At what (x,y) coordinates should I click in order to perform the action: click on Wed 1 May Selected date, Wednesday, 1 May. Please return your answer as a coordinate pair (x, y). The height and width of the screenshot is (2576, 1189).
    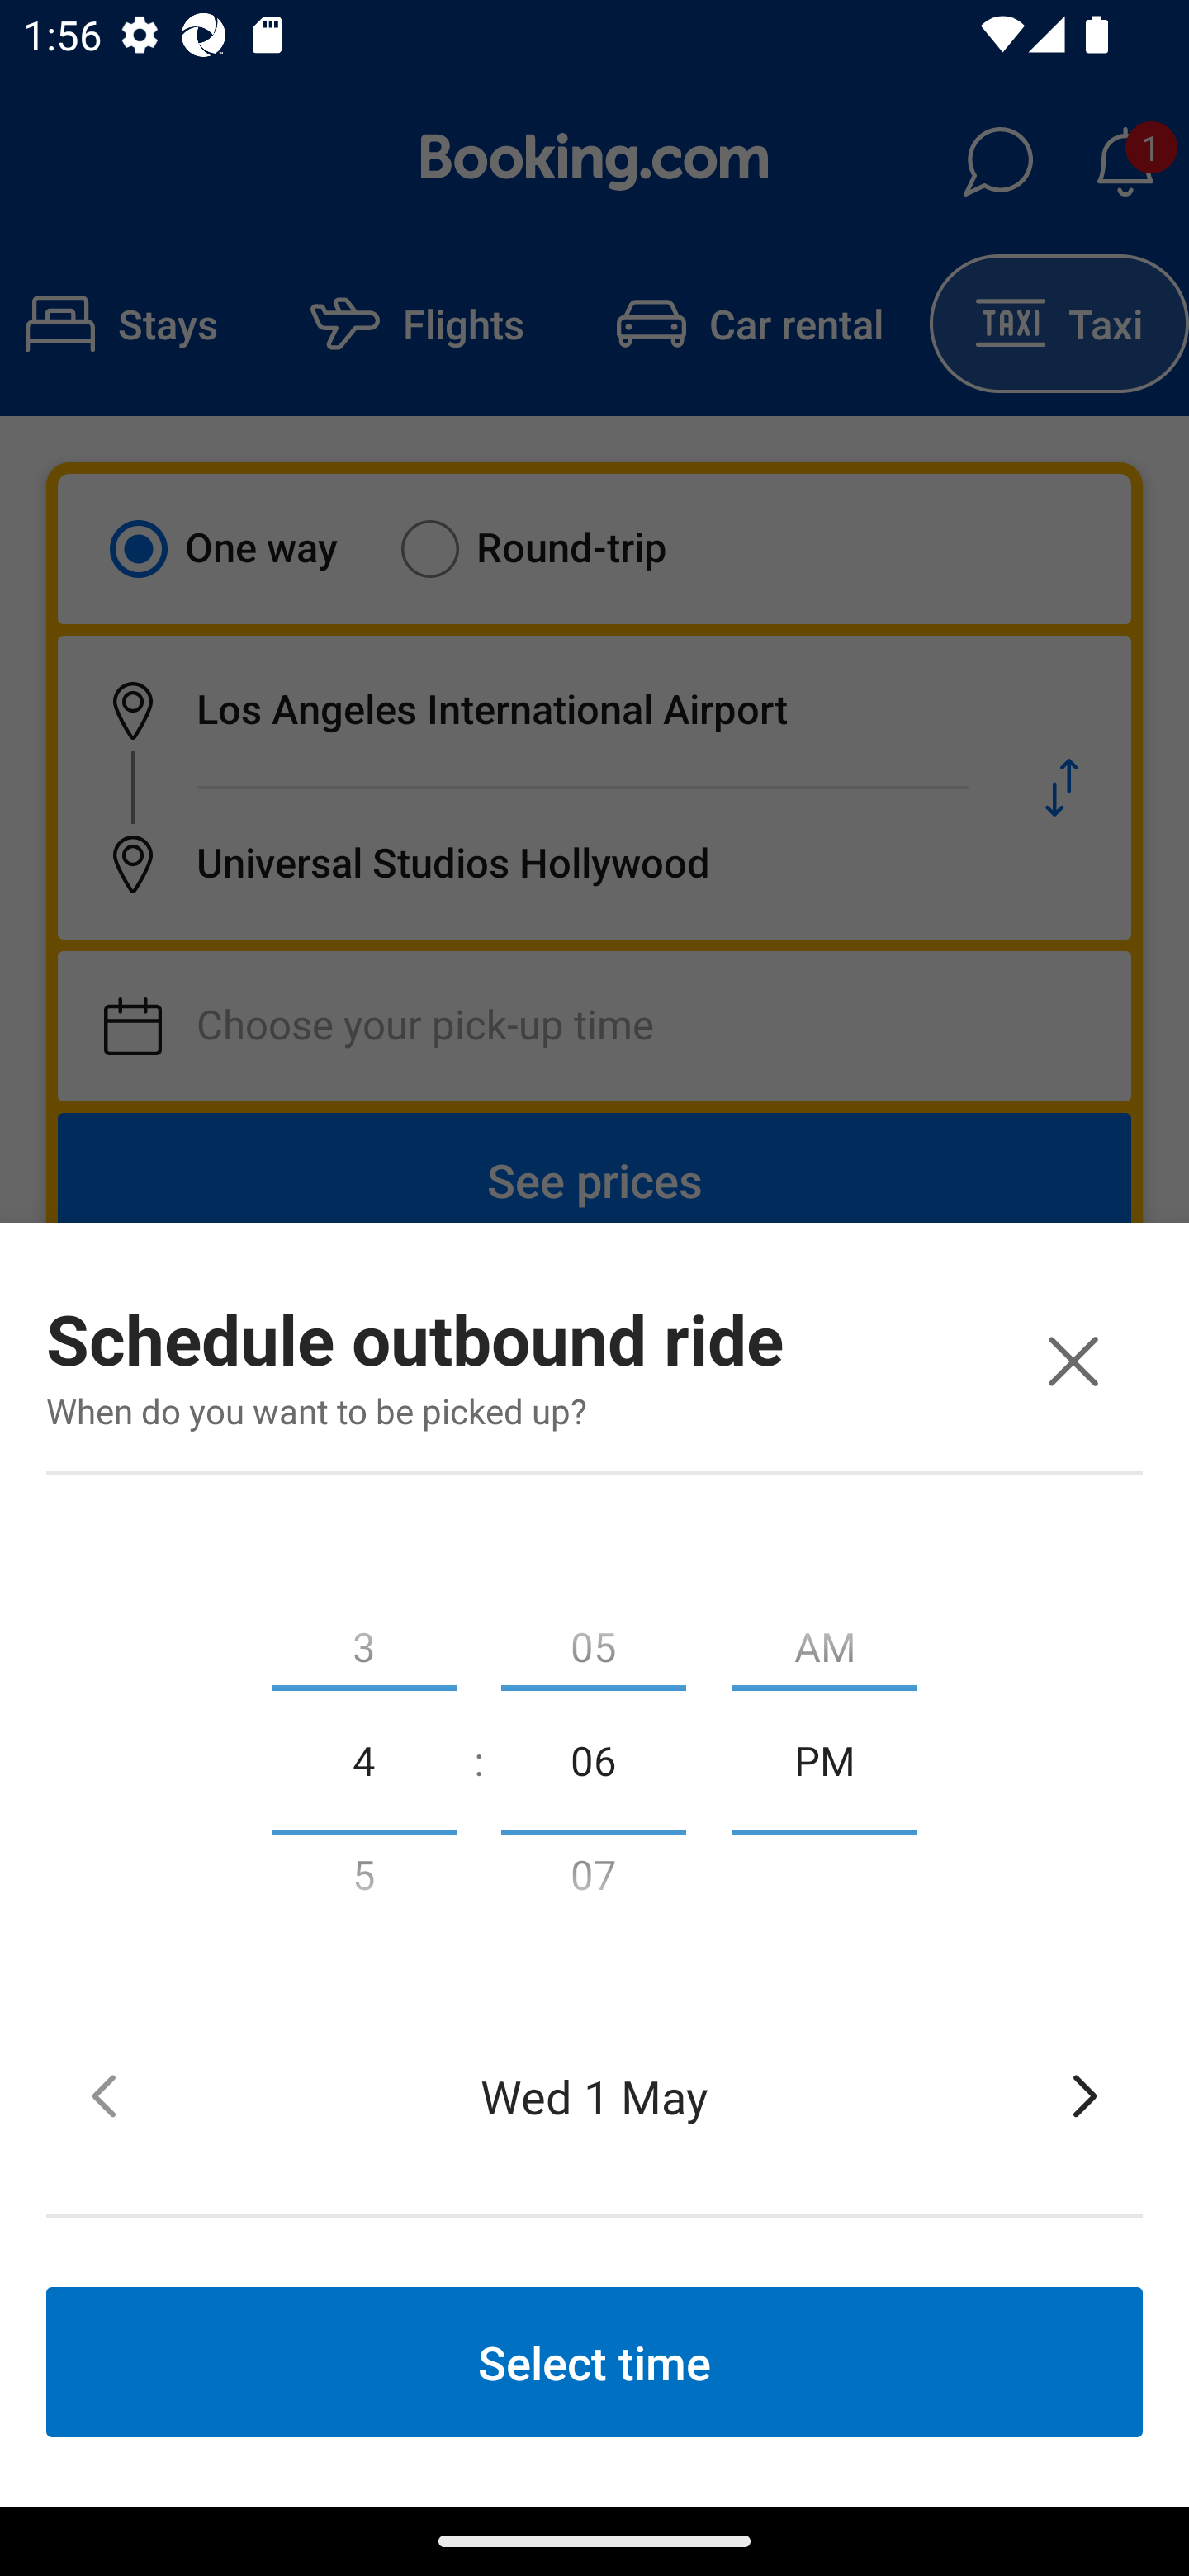
    Looking at the image, I should click on (594, 2095).